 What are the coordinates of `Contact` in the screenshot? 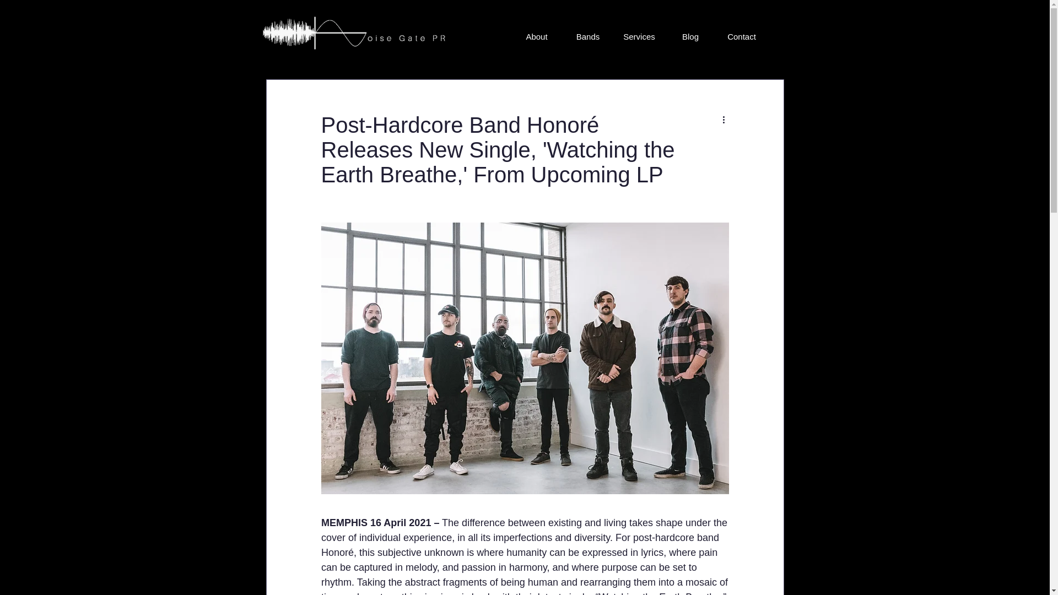 It's located at (742, 36).